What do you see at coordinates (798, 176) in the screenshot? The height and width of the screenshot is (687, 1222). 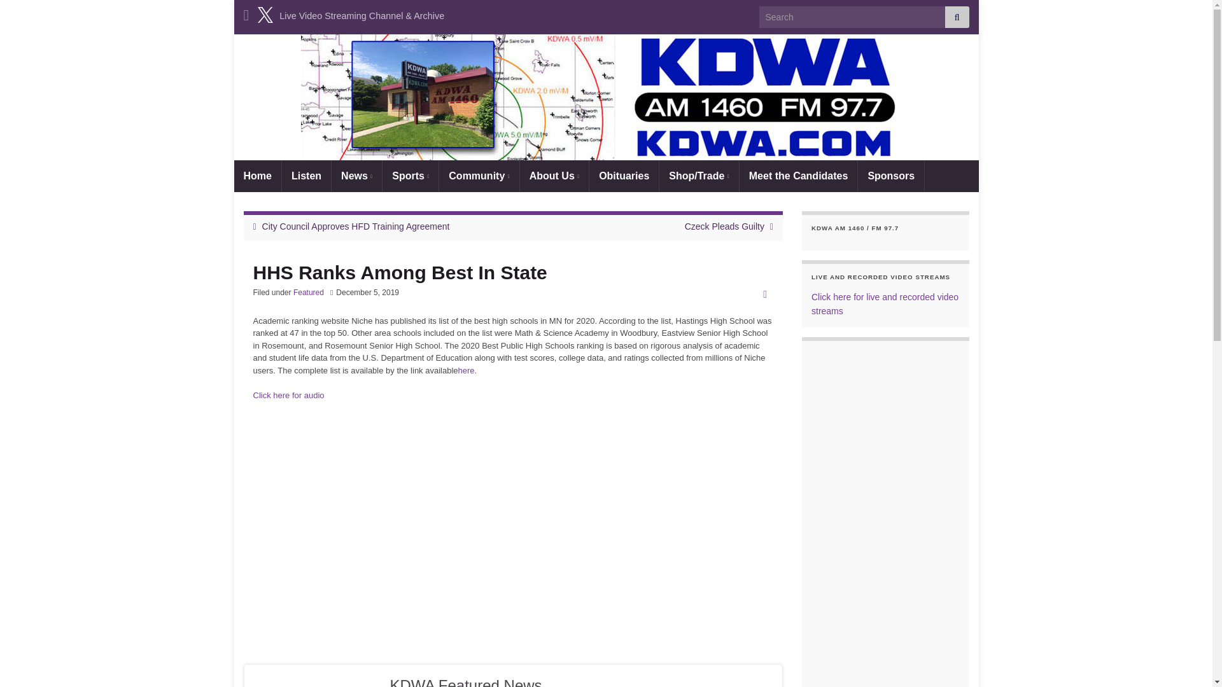 I see `Meet the Candidates` at bounding box center [798, 176].